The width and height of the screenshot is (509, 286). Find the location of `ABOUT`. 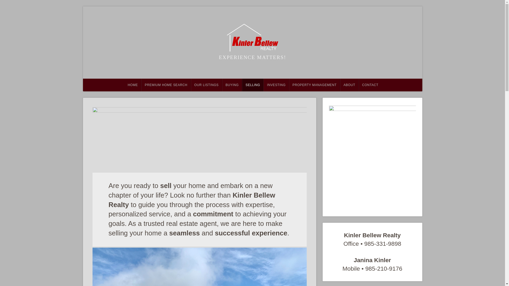

ABOUT is located at coordinates (349, 85).